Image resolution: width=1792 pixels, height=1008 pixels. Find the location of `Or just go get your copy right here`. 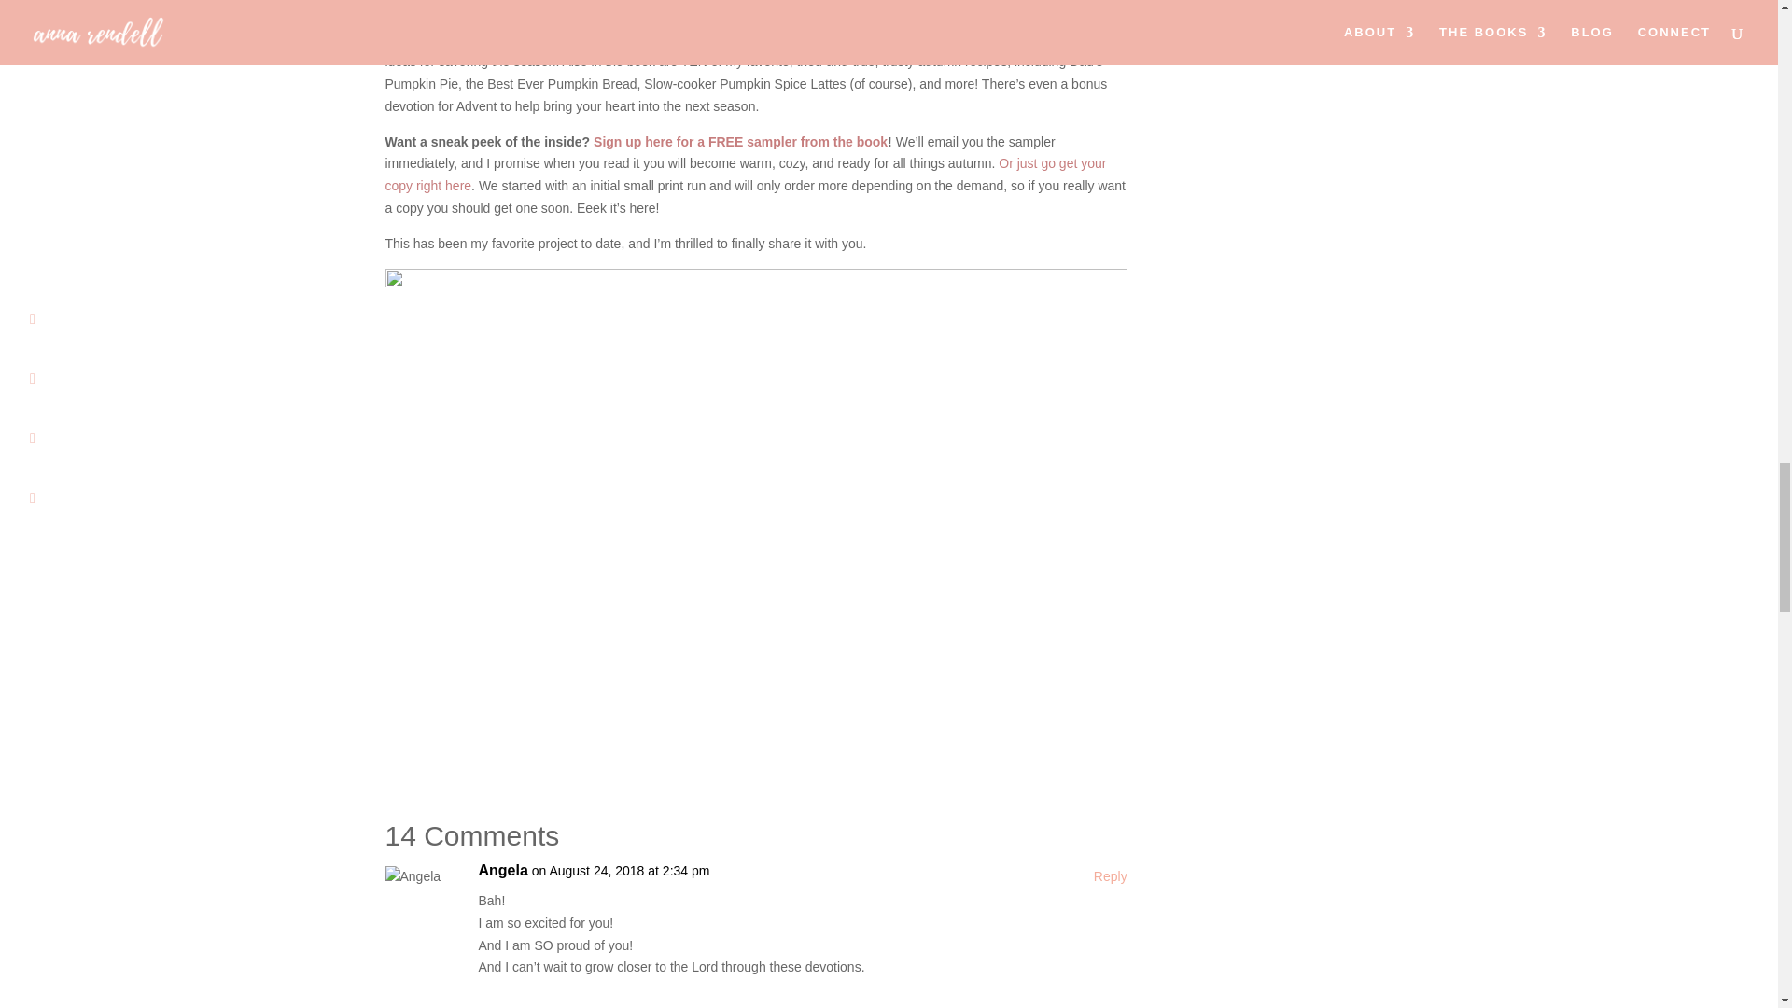

Or just go get your copy right here is located at coordinates (745, 175).